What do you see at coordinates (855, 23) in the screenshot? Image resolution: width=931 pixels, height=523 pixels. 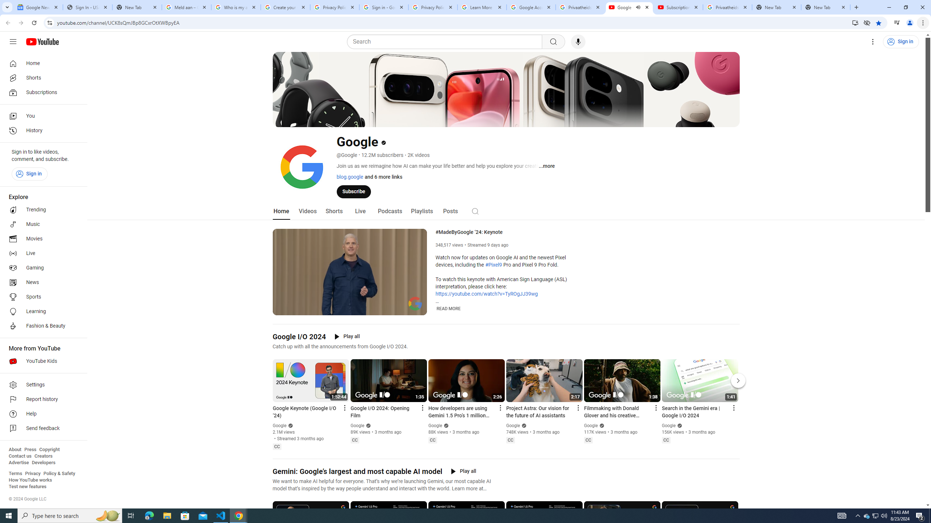 I see `Install YouTube` at bounding box center [855, 23].